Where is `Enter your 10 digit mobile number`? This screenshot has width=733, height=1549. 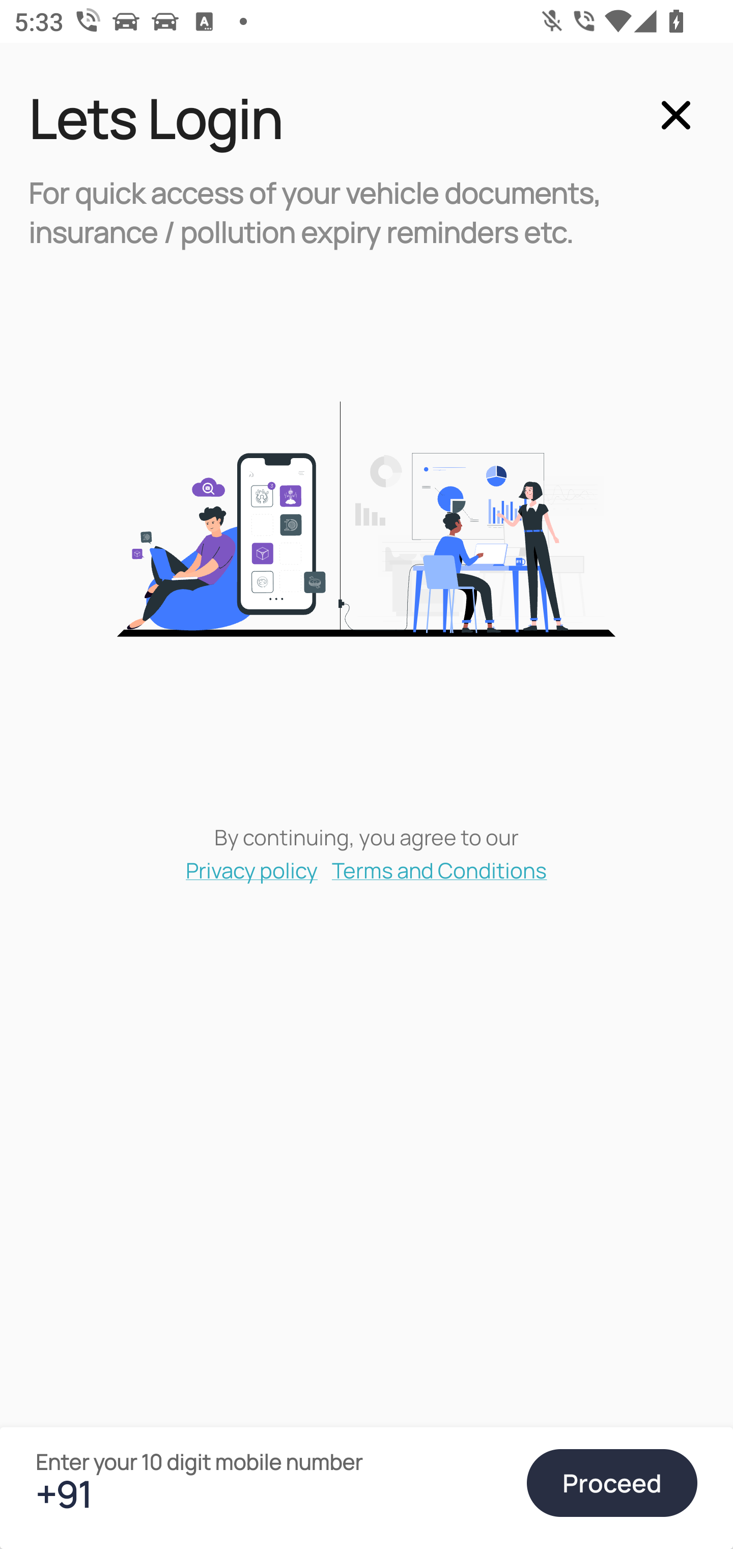
Enter your 10 digit mobile number is located at coordinates (272, 1494).